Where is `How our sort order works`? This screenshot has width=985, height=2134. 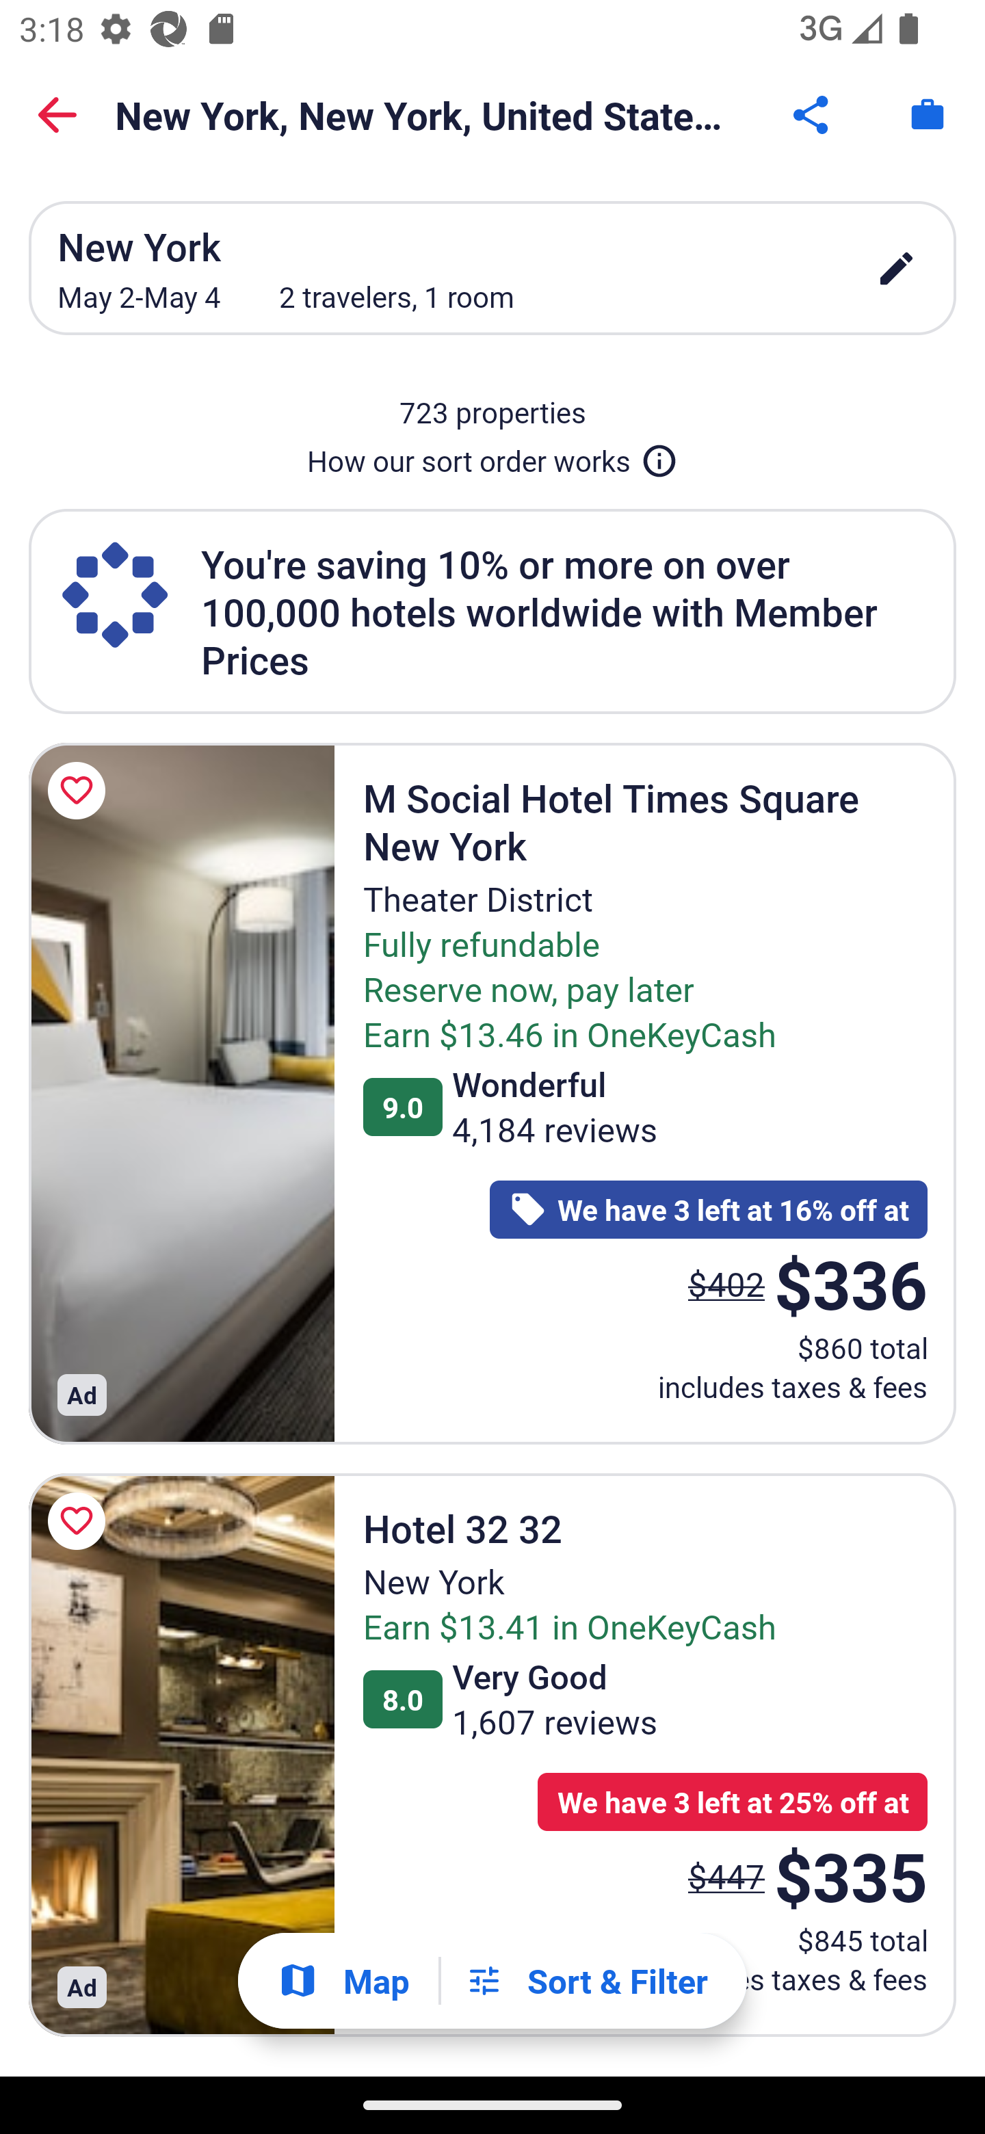 How our sort order works is located at coordinates (492, 456).